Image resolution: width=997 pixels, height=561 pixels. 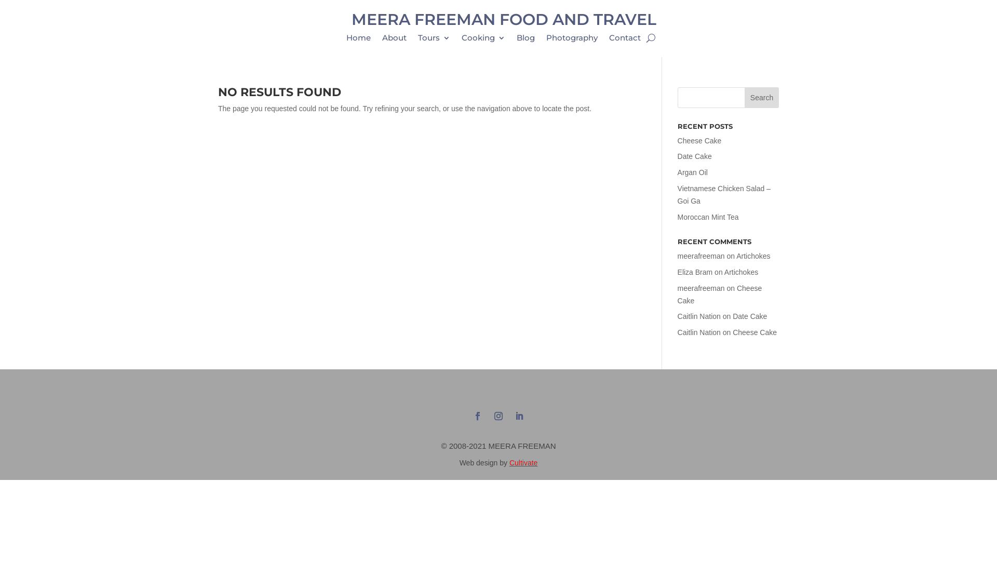 What do you see at coordinates (693, 172) in the screenshot?
I see `Argan Oil` at bounding box center [693, 172].